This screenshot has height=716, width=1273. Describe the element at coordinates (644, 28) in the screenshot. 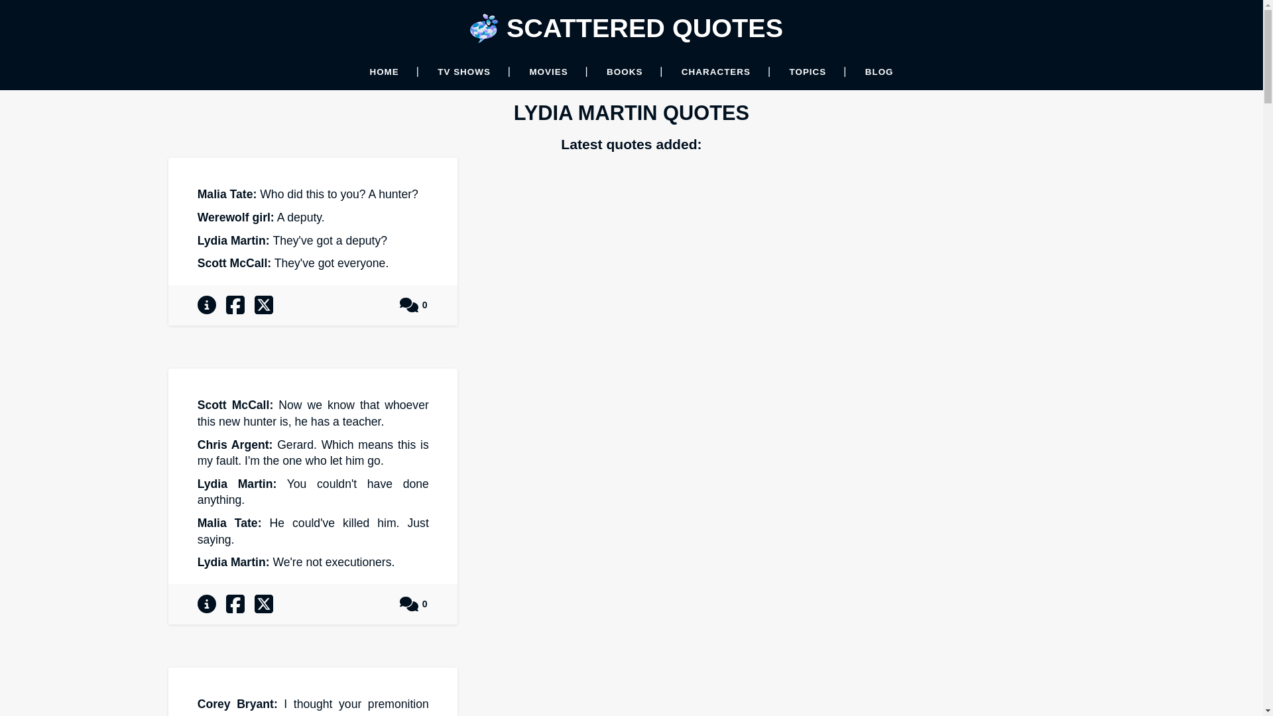

I see `SCATTERED QUOTES` at that location.